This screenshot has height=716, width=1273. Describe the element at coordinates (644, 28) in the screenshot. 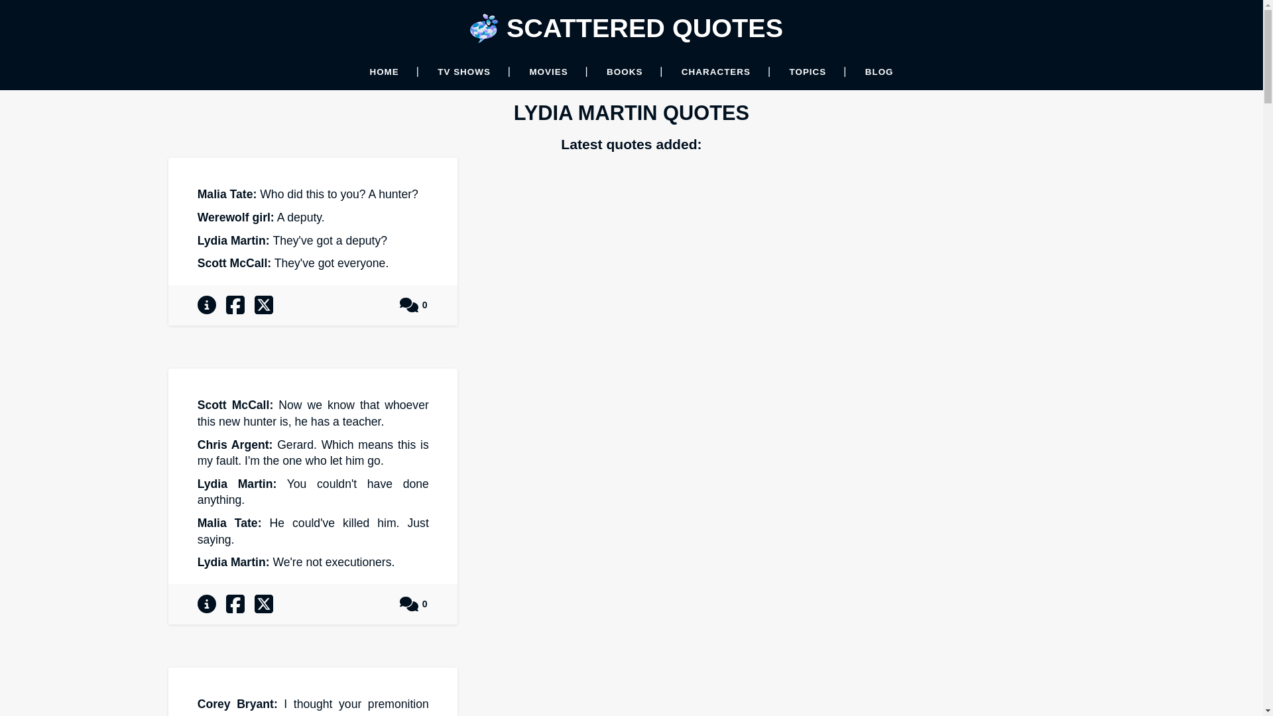

I see `SCATTERED QUOTES` at that location.